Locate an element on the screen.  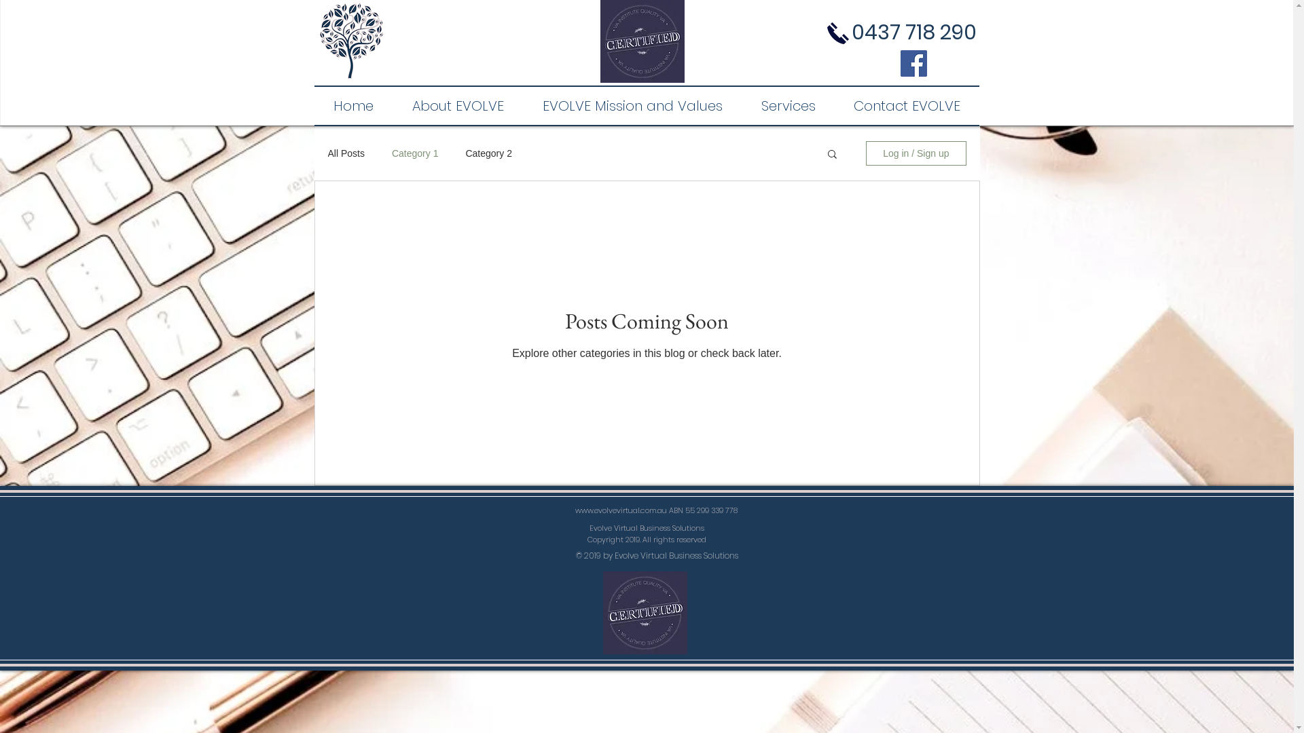
0437 718 290 is located at coordinates (914, 32).